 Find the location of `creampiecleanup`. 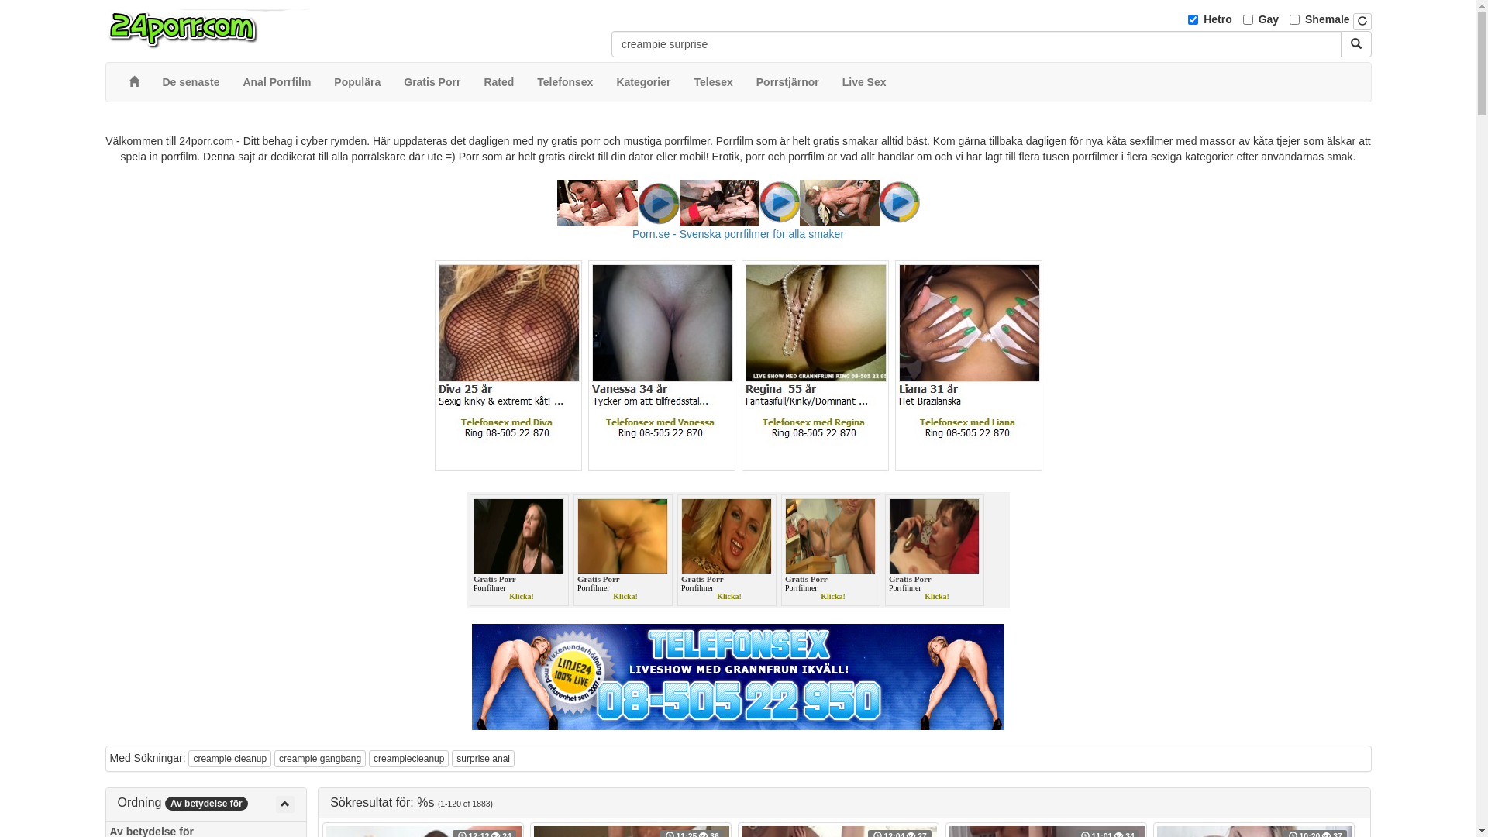

creampiecleanup is located at coordinates (409, 759).